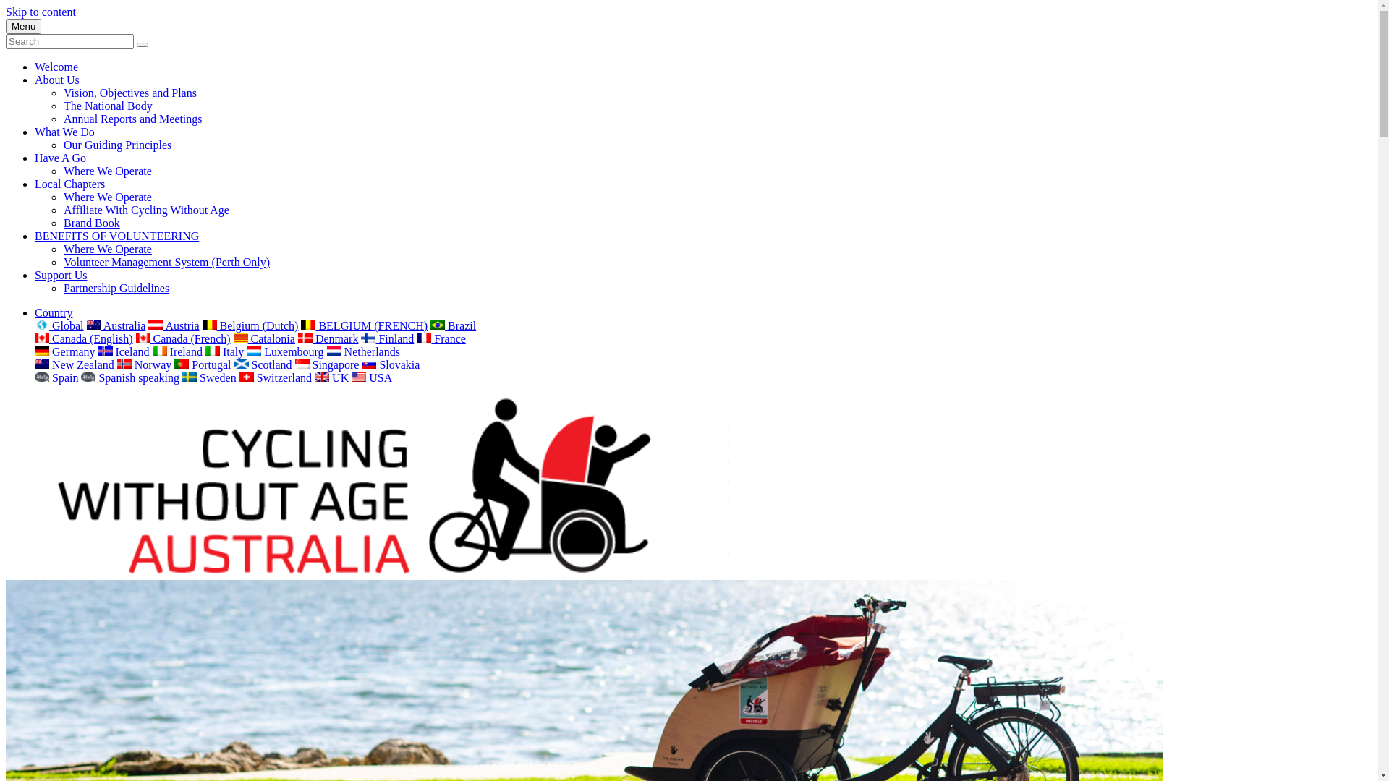  What do you see at coordinates (184, 338) in the screenshot?
I see ` Canada (French)` at bounding box center [184, 338].